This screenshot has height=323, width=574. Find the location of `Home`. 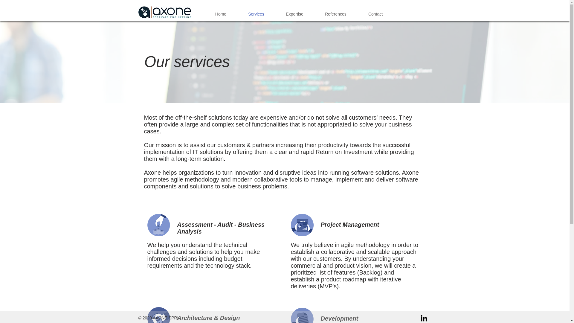

Home is located at coordinates (221, 14).